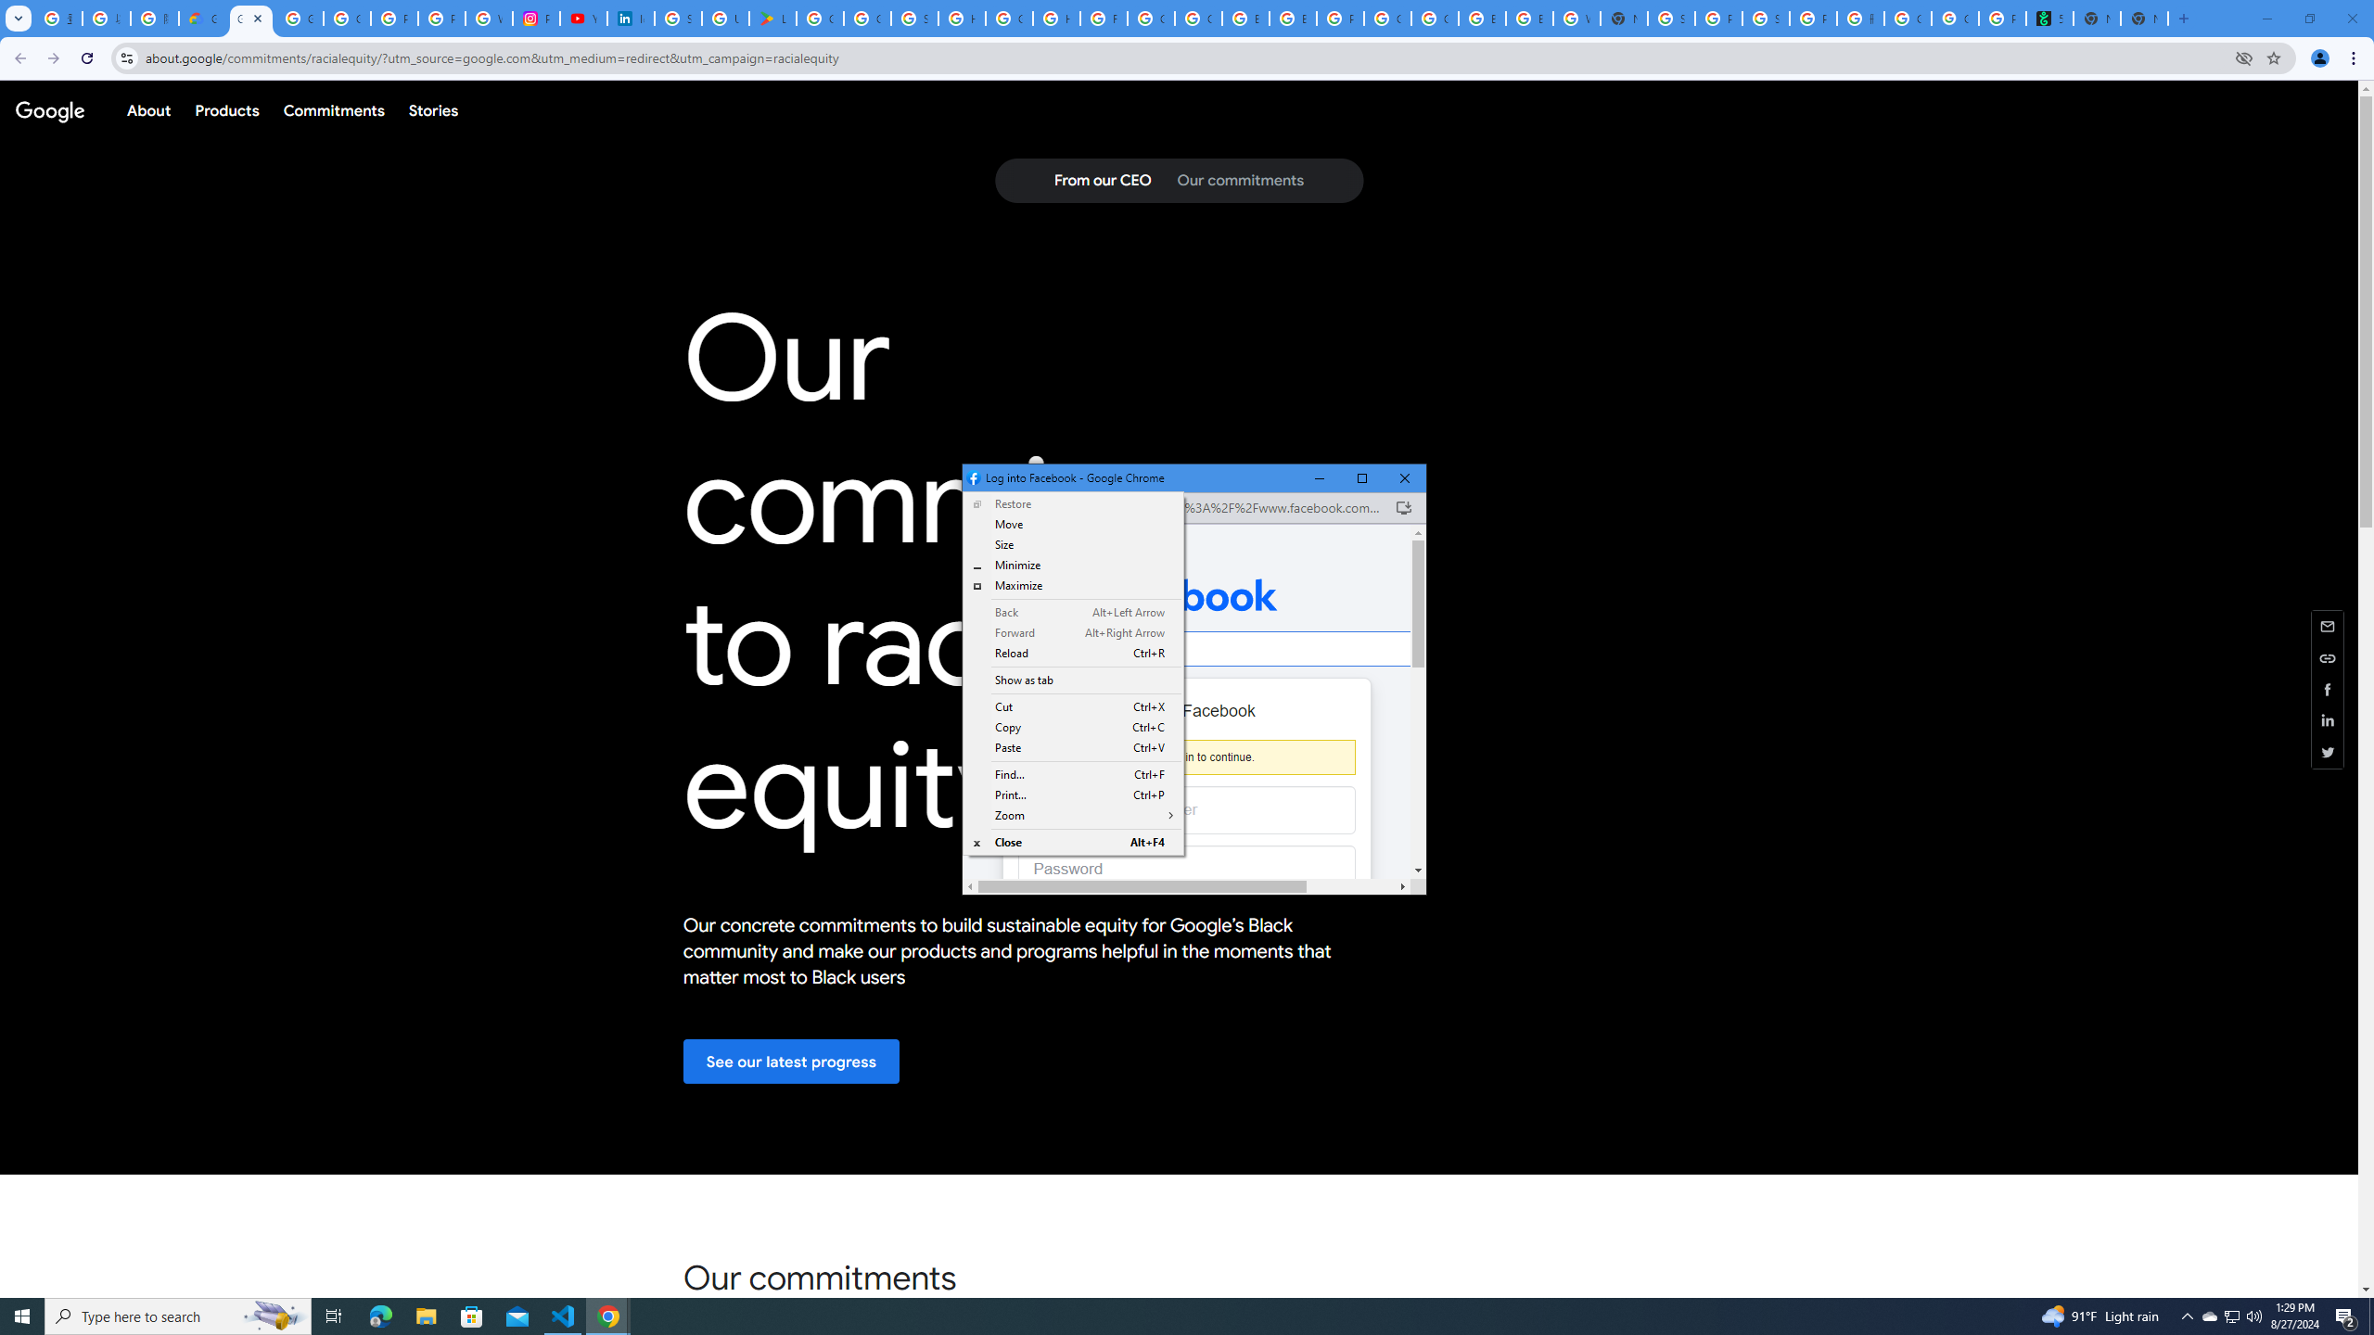  I want to click on Running applications, so click(1170, 1316).